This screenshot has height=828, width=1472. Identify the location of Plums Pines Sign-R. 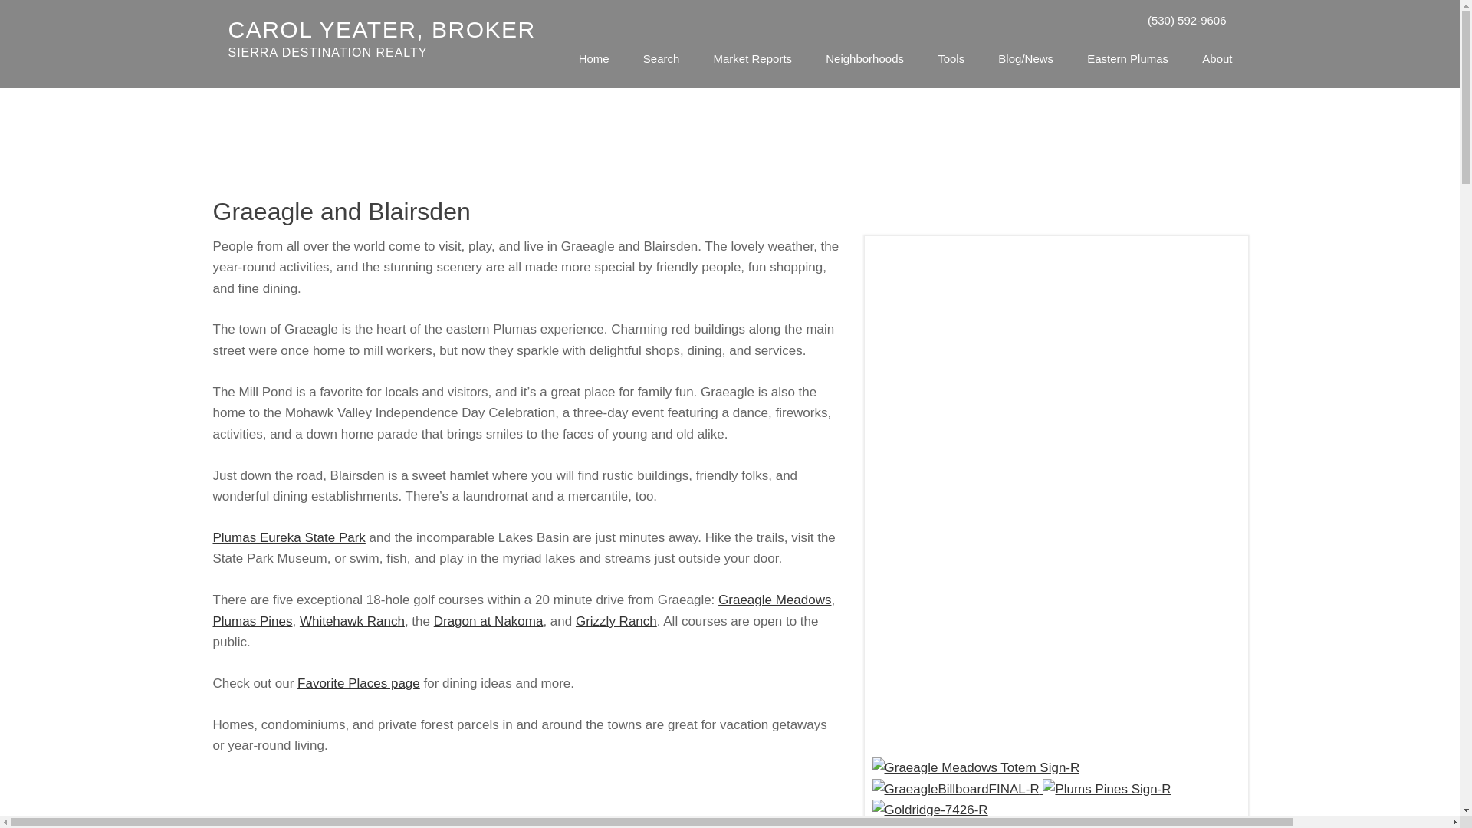
(1106, 790).